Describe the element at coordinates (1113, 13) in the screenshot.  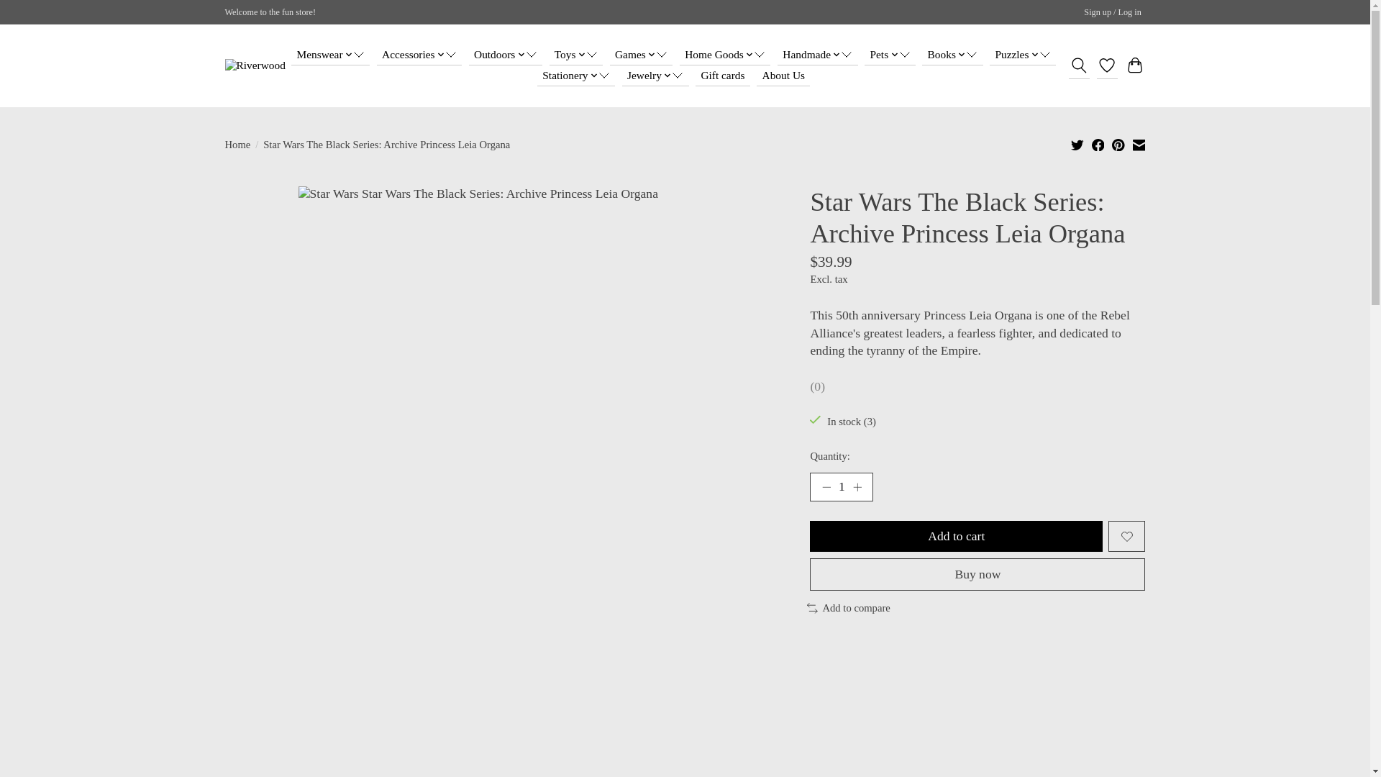
I see `My account` at that location.